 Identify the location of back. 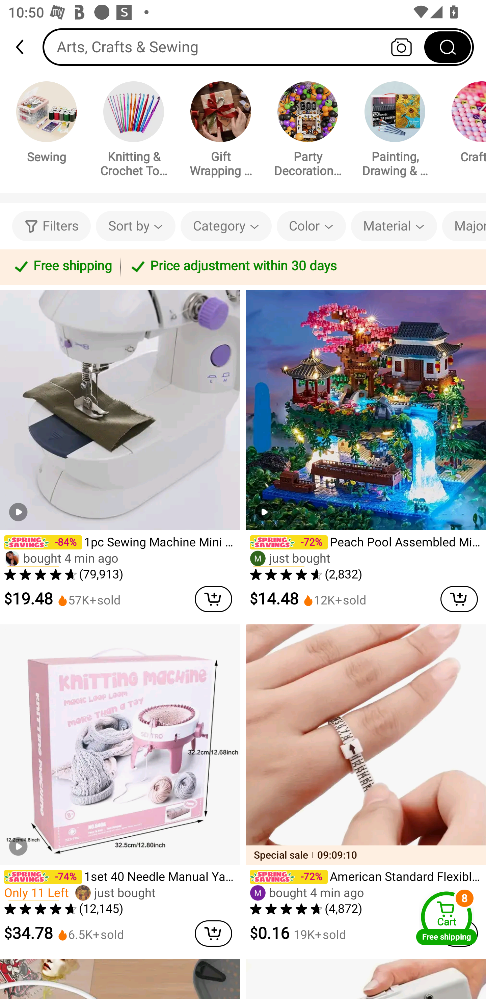
(25, 47).